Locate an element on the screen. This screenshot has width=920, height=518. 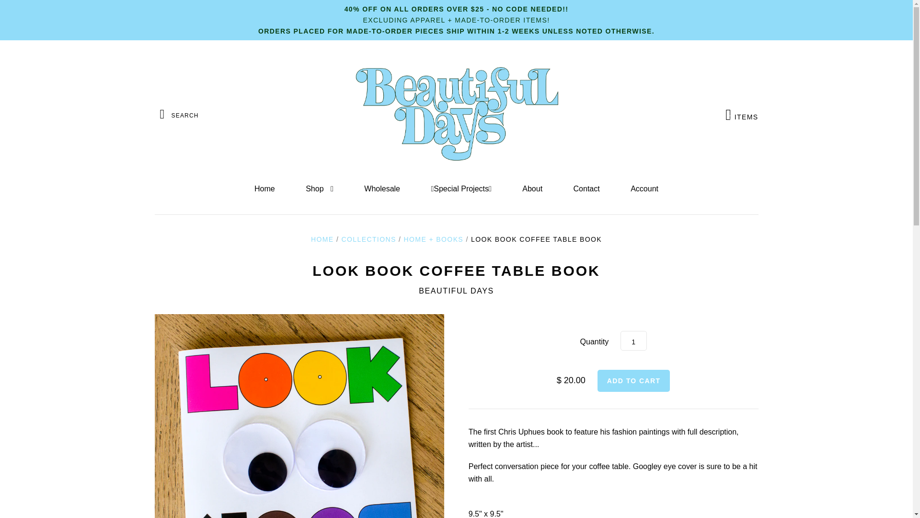
HOME is located at coordinates (368, 239).